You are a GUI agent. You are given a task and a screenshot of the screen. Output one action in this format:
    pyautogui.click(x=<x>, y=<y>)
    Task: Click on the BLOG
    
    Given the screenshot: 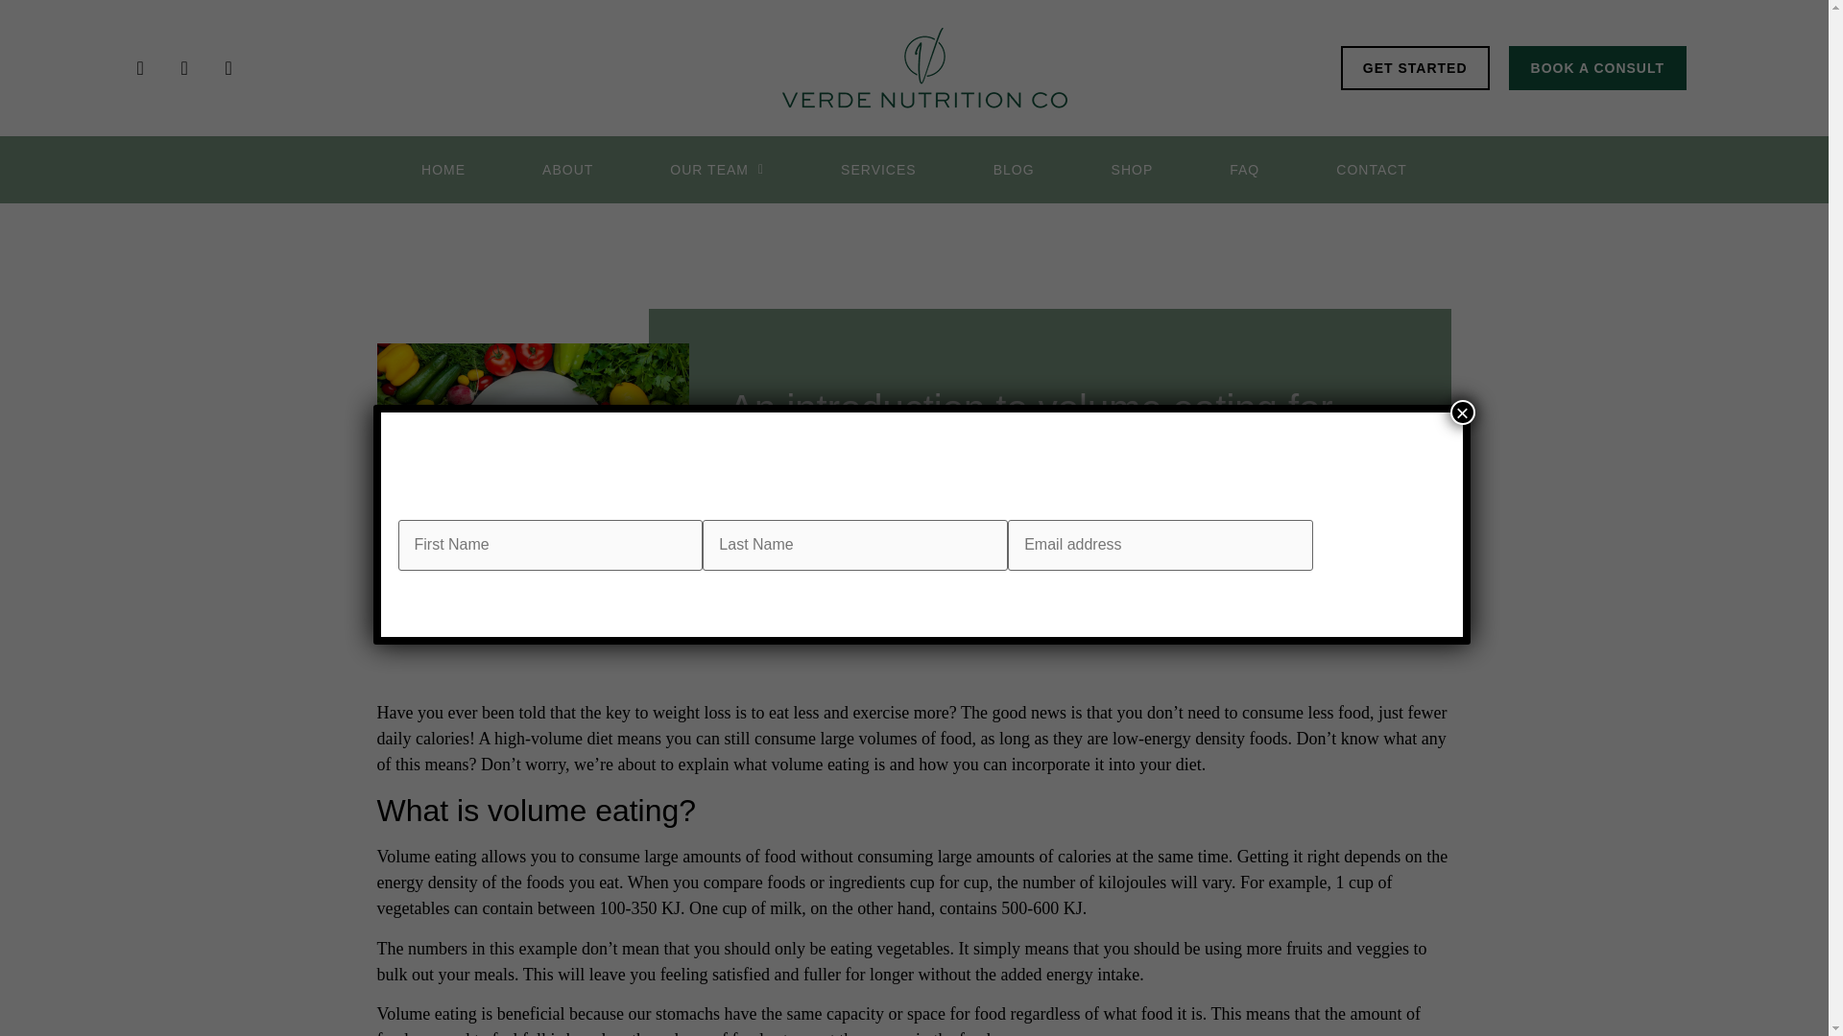 What is the action you would take?
    pyautogui.click(x=1014, y=170)
    